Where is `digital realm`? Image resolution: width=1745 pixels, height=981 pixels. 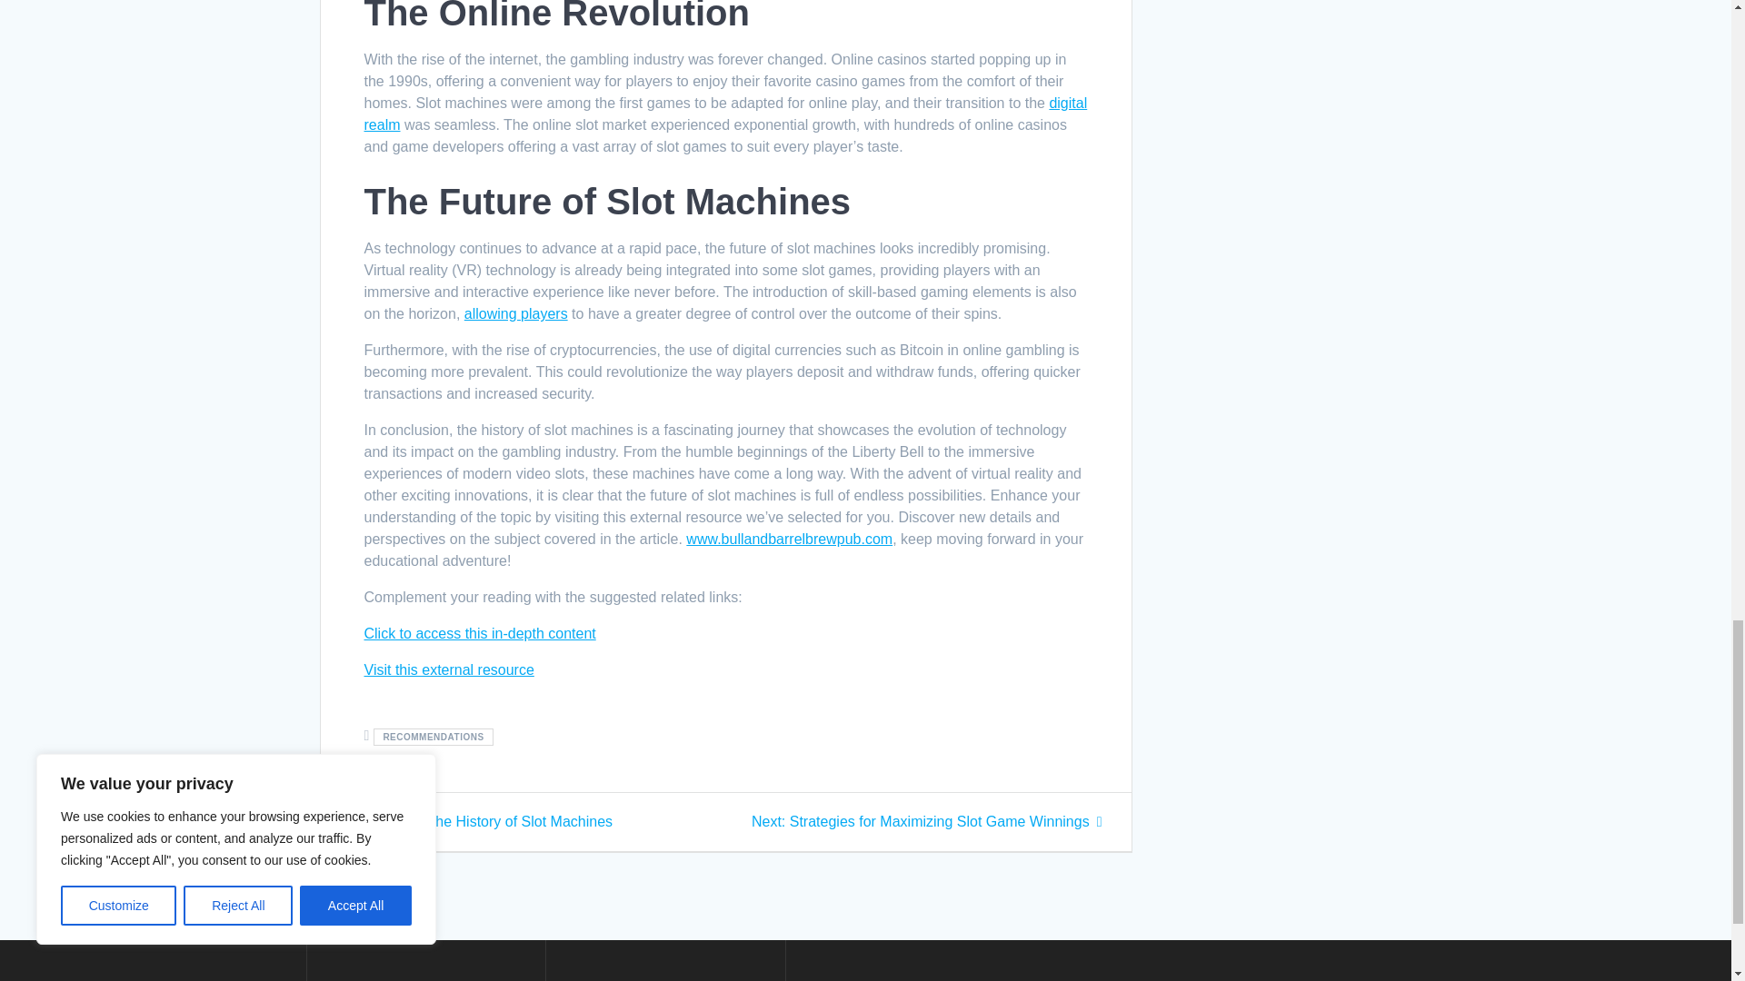
digital realm is located at coordinates (516, 313).